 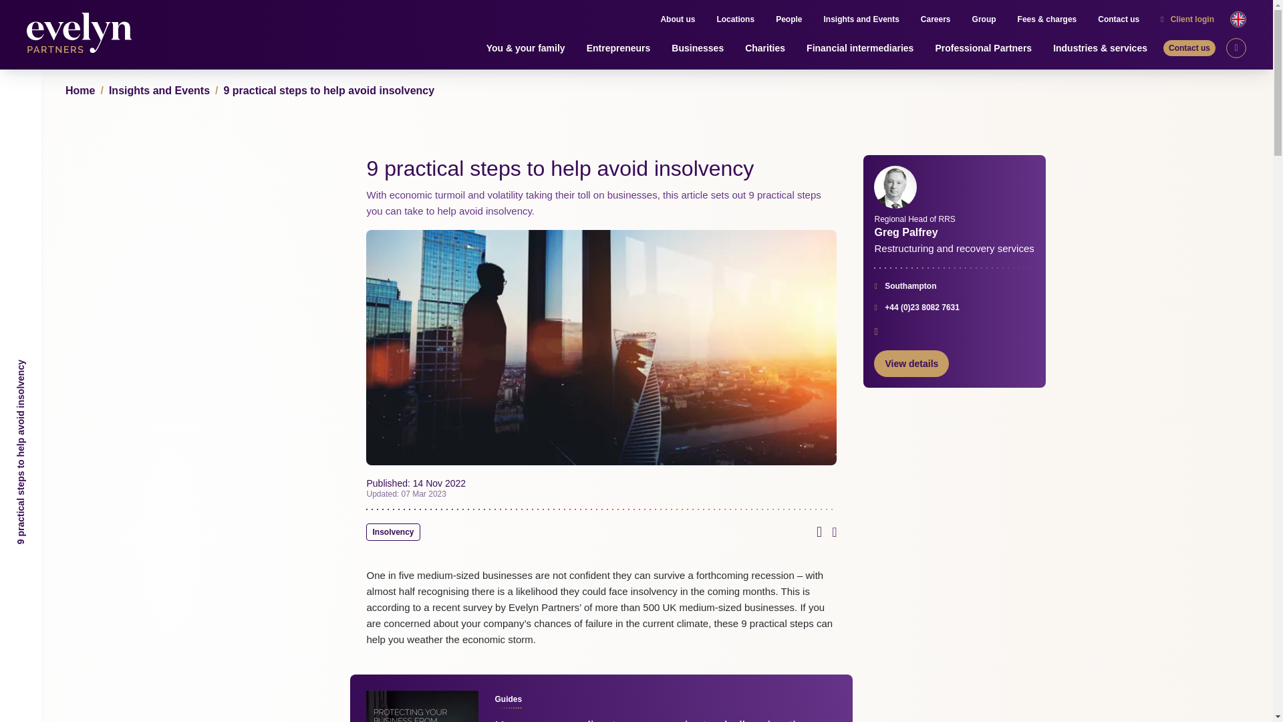 What do you see at coordinates (618, 48) in the screenshot?
I see `Entrepreneurs` at bounding box center [618, 48].